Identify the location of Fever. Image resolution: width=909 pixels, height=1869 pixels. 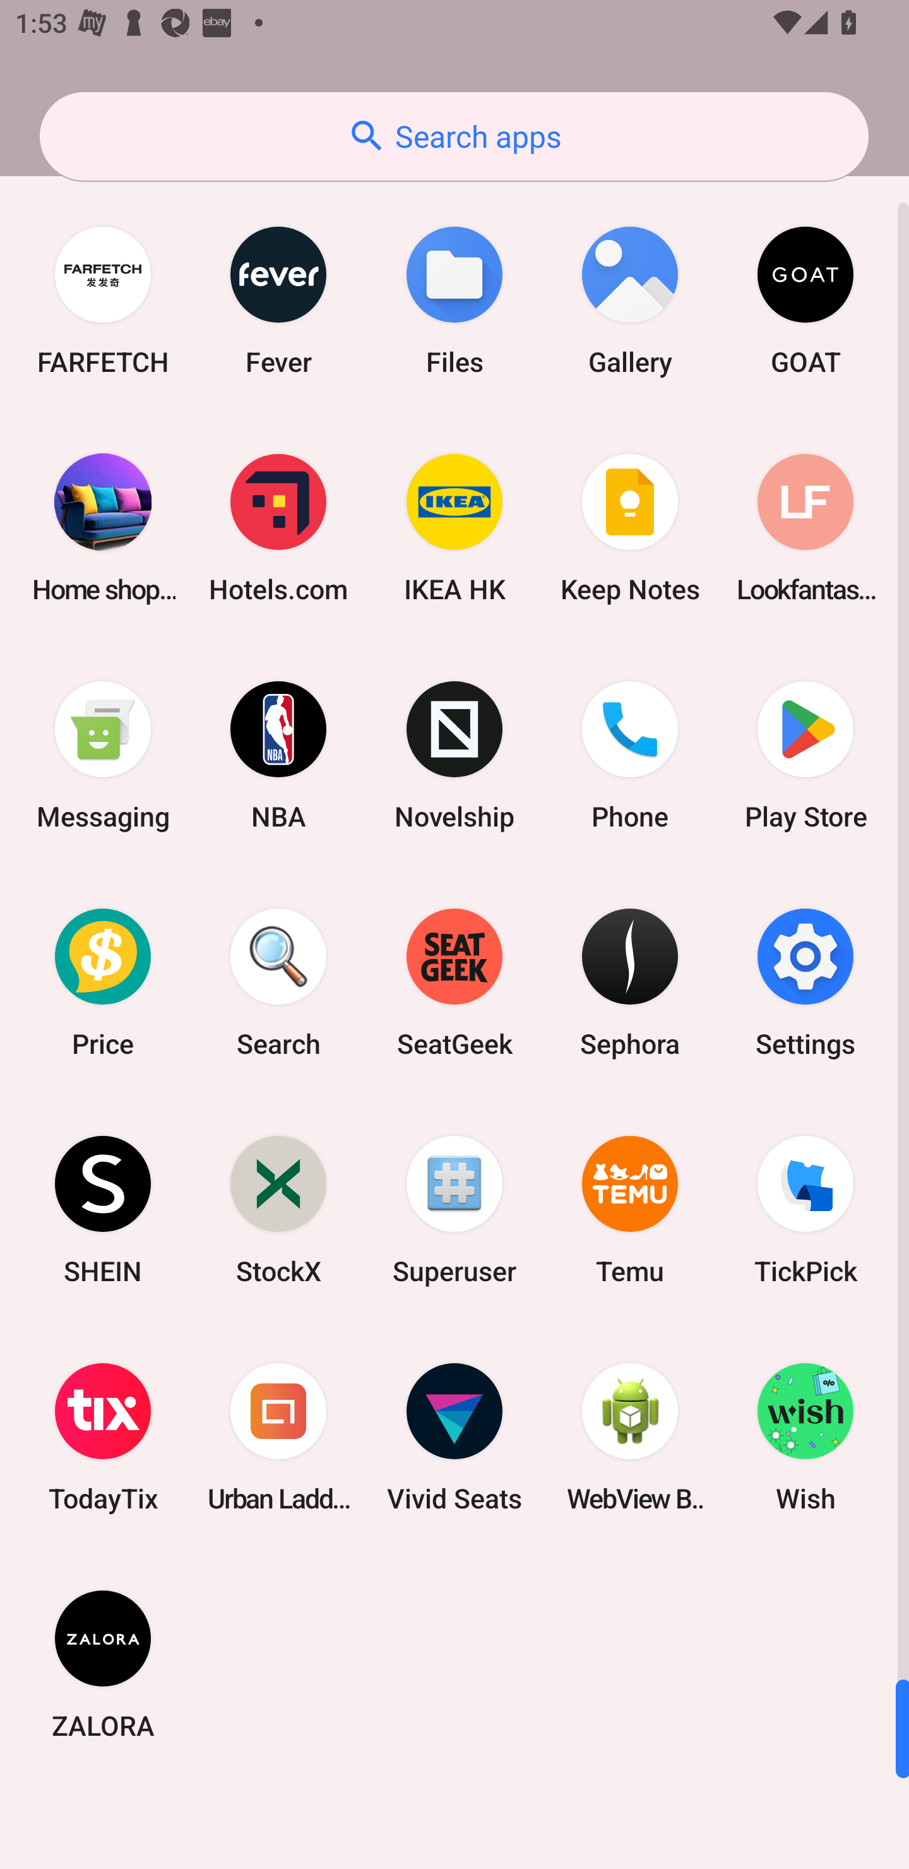
(278, 301).